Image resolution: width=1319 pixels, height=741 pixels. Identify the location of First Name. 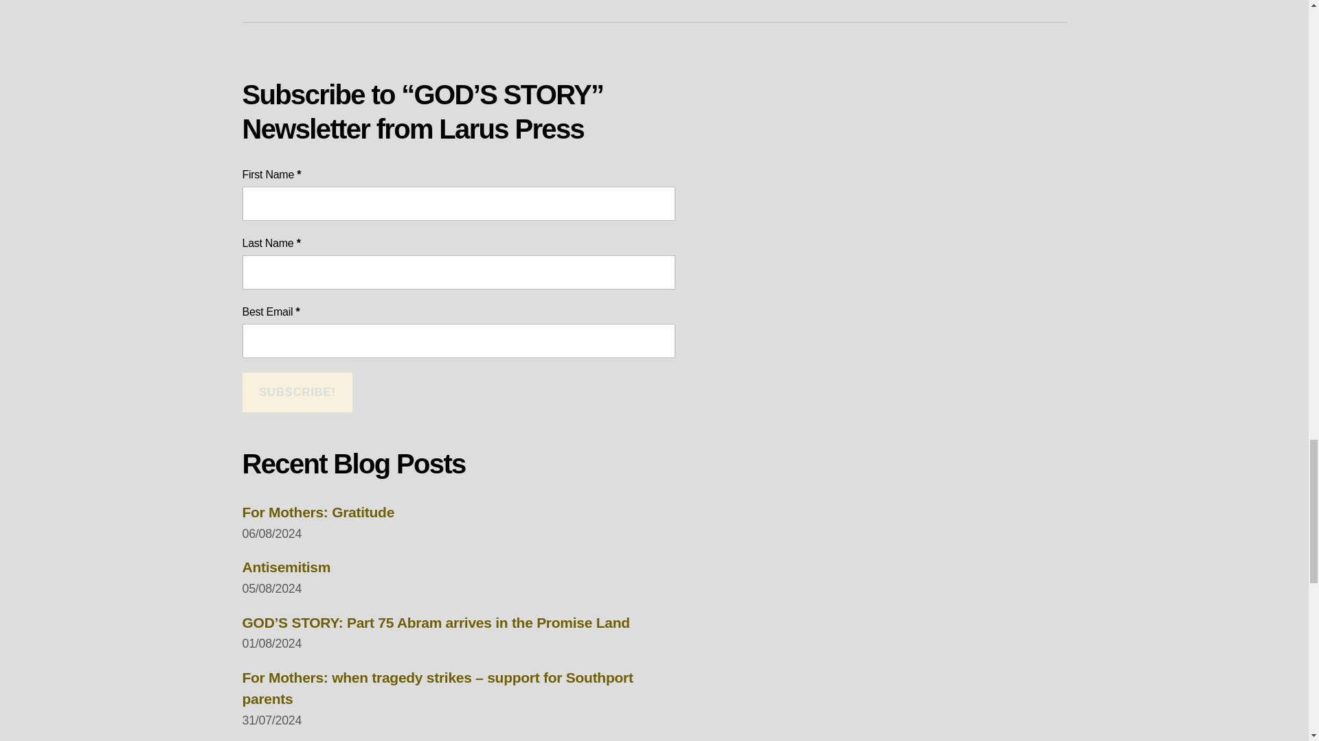
(458, 203).